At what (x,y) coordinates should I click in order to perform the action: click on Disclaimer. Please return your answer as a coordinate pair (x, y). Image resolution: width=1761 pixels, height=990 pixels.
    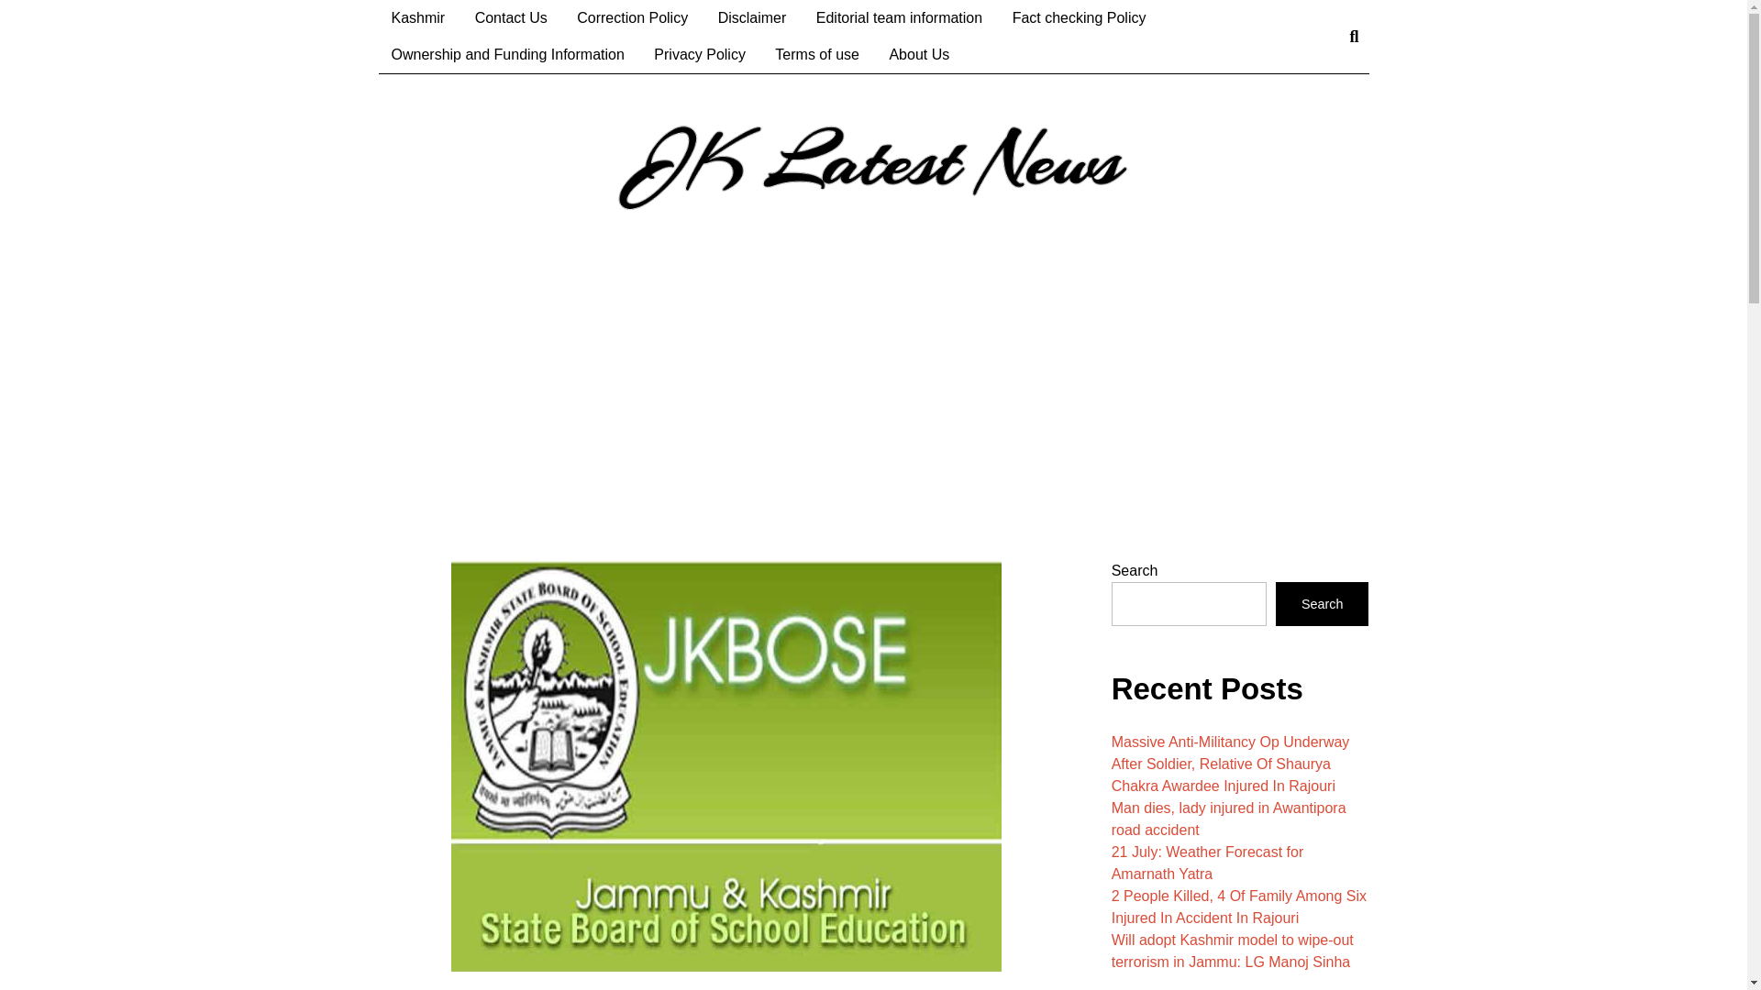
    Looking at the image, I should click on (752, 18).